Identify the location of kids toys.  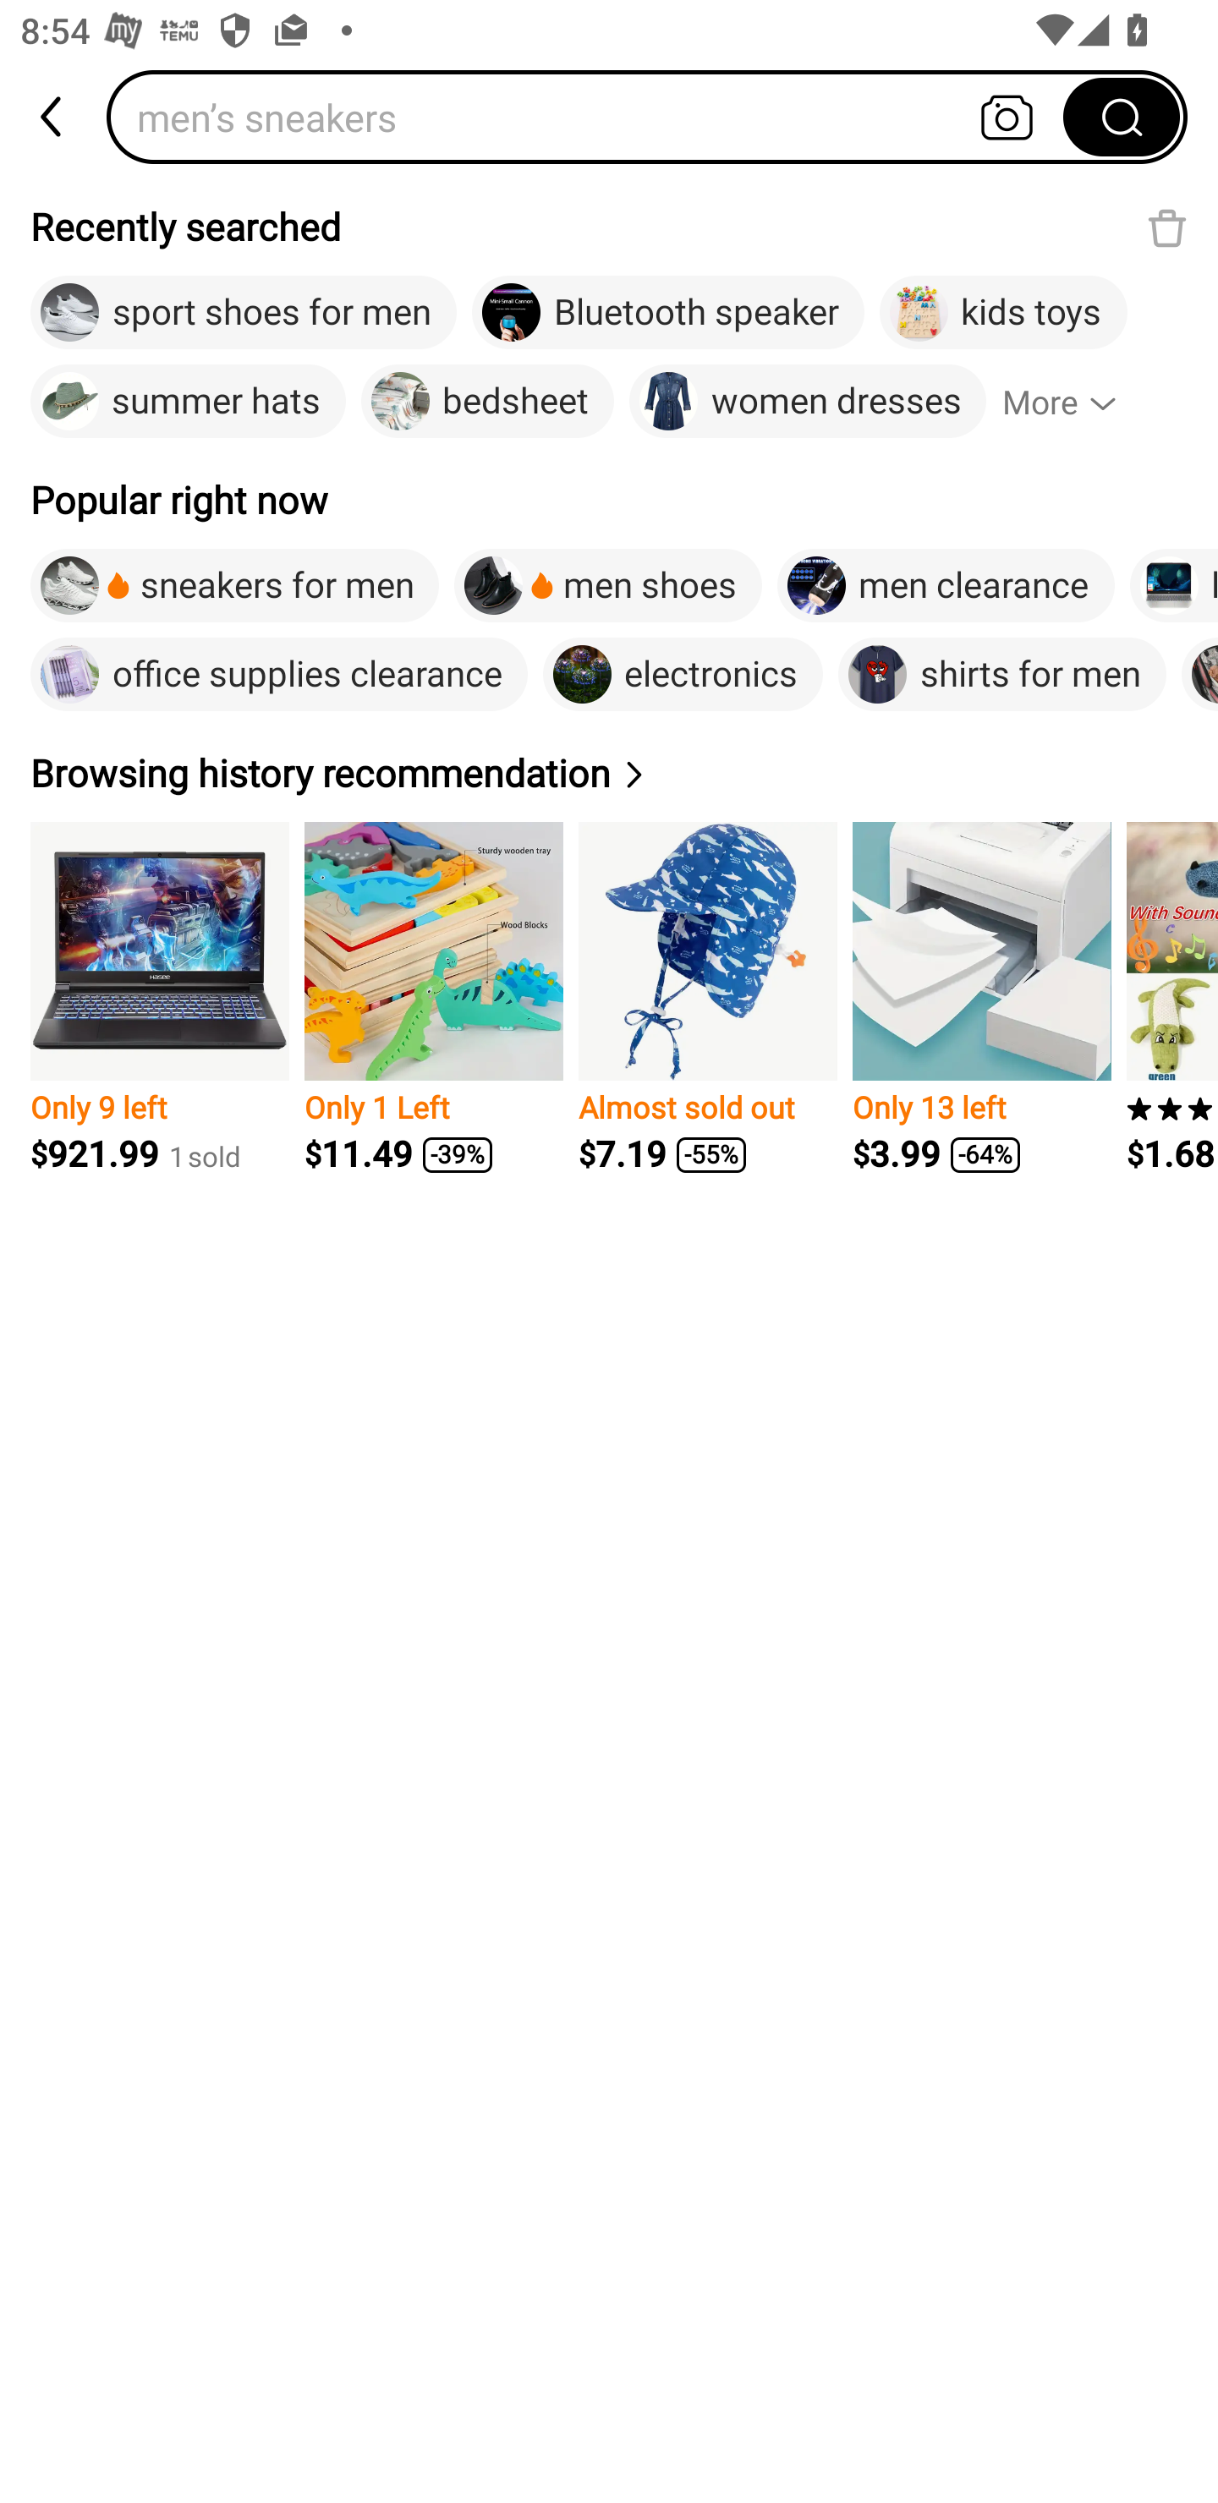
(1003, 313).